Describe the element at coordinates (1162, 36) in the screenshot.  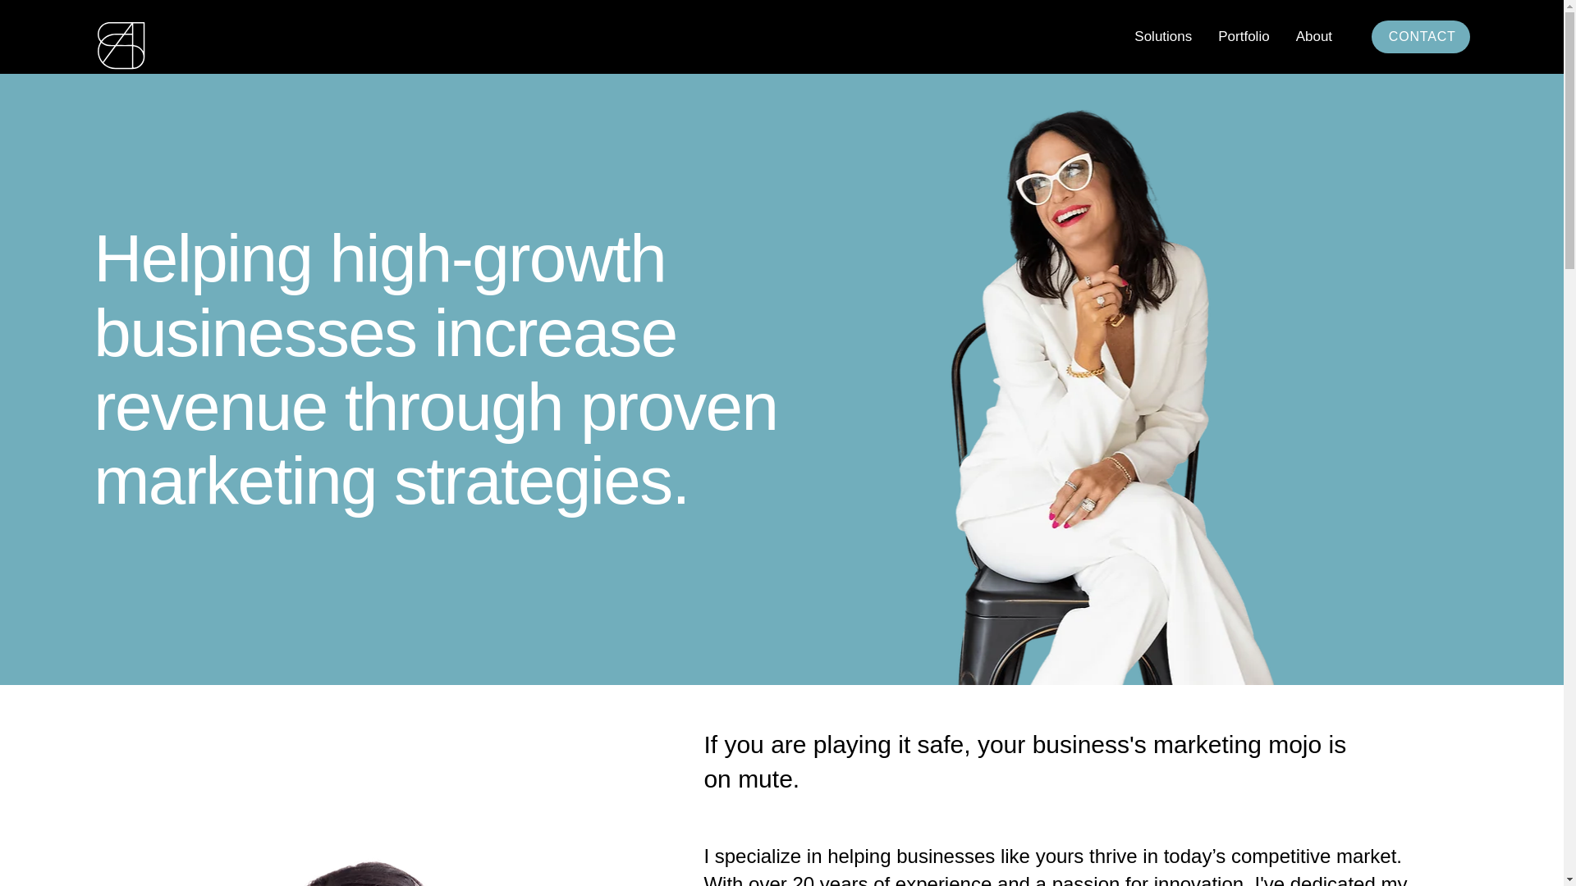
I see `Solutions` at that location.